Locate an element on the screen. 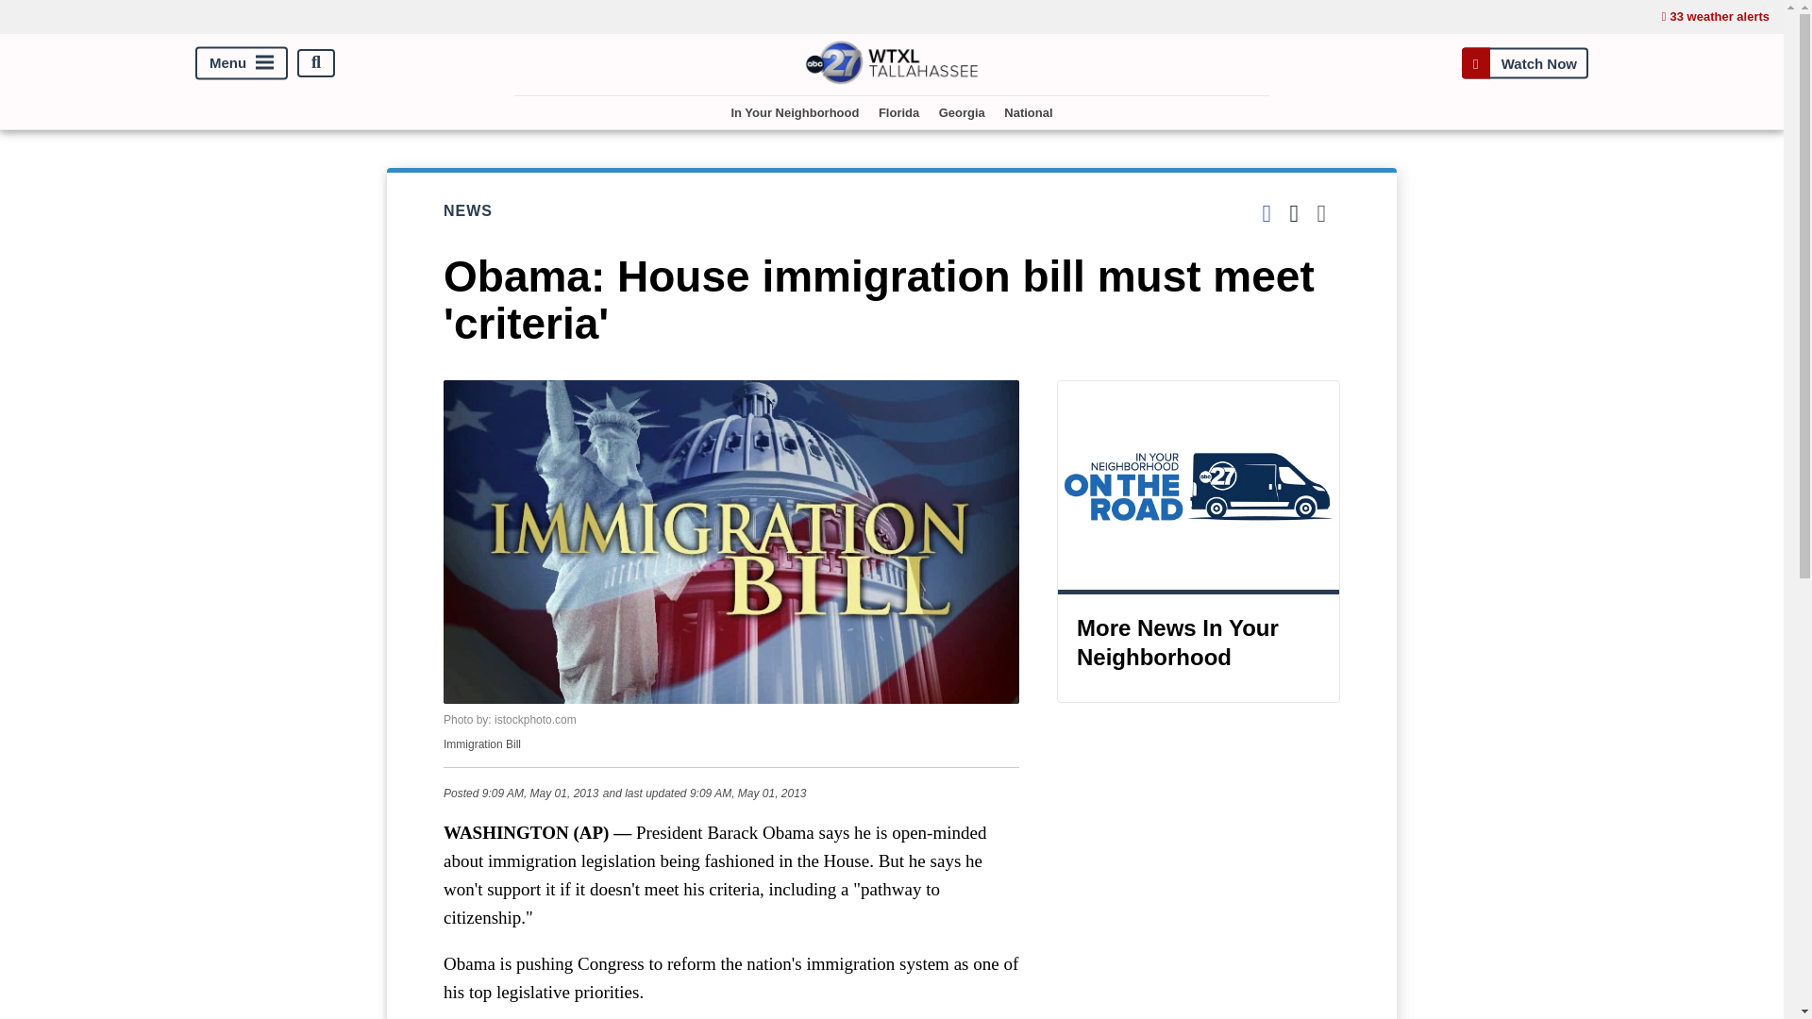  Watch Now is located at coordinates (1524, 62).